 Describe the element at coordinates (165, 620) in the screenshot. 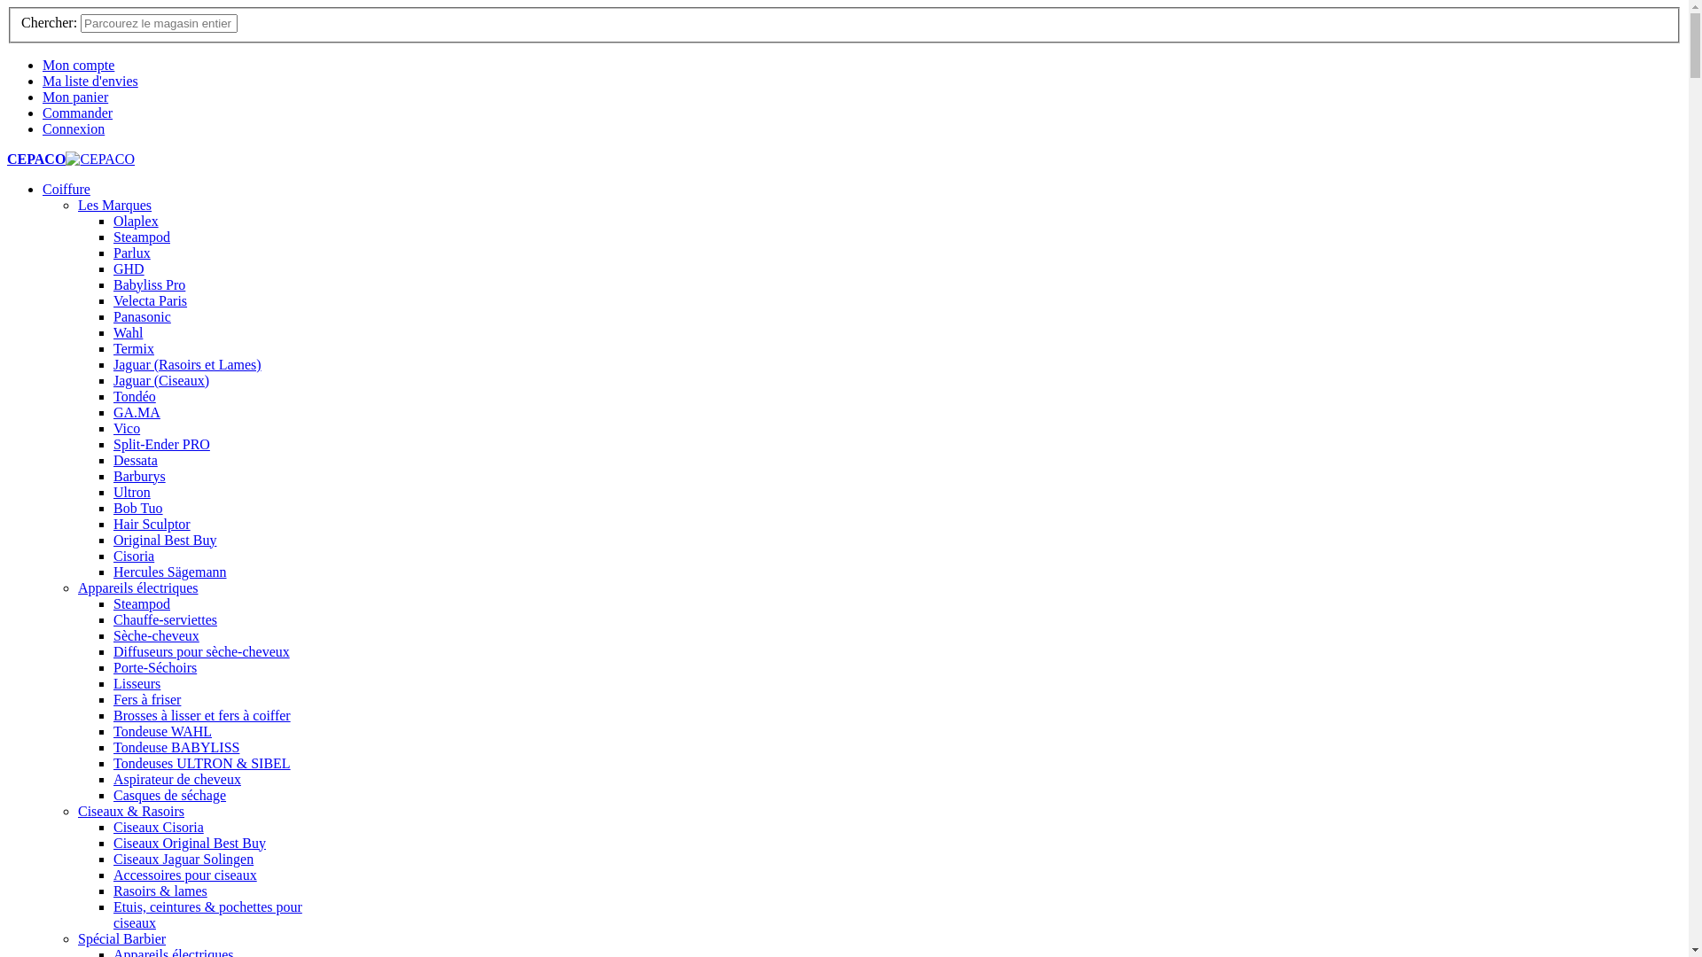

I see `Chauffe-serviettes` at that location.